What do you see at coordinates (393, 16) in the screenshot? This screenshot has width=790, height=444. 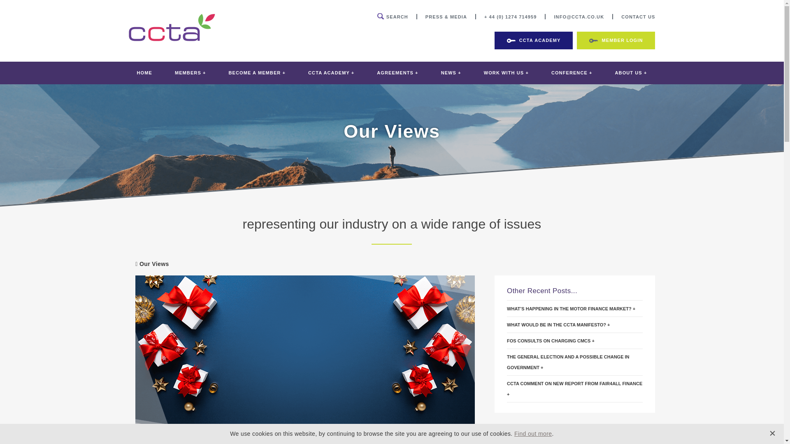 I see `SEARCH` at bounding box center [393, 16].